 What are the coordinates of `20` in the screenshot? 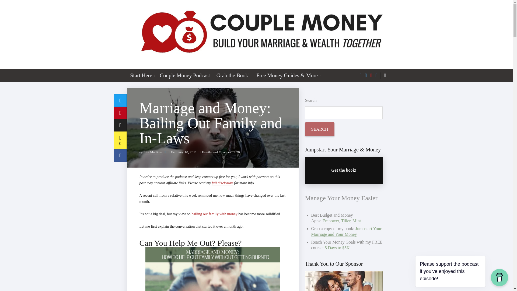 It's located at (237, 152).